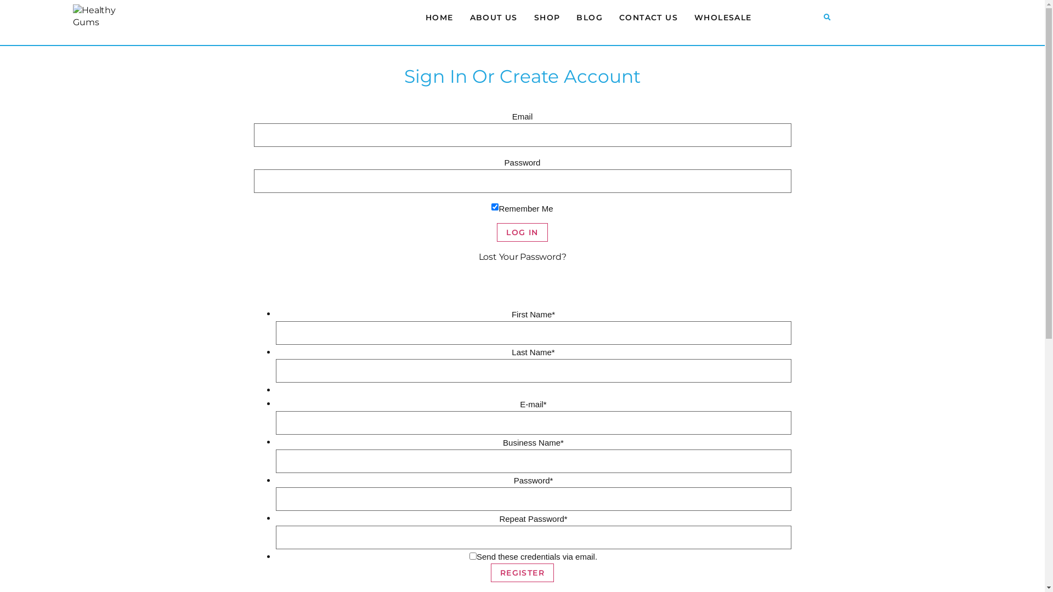  What do you see at coordinates (522, 573) in the screenshot?
I see `Register` at bounding box center [522, 573].